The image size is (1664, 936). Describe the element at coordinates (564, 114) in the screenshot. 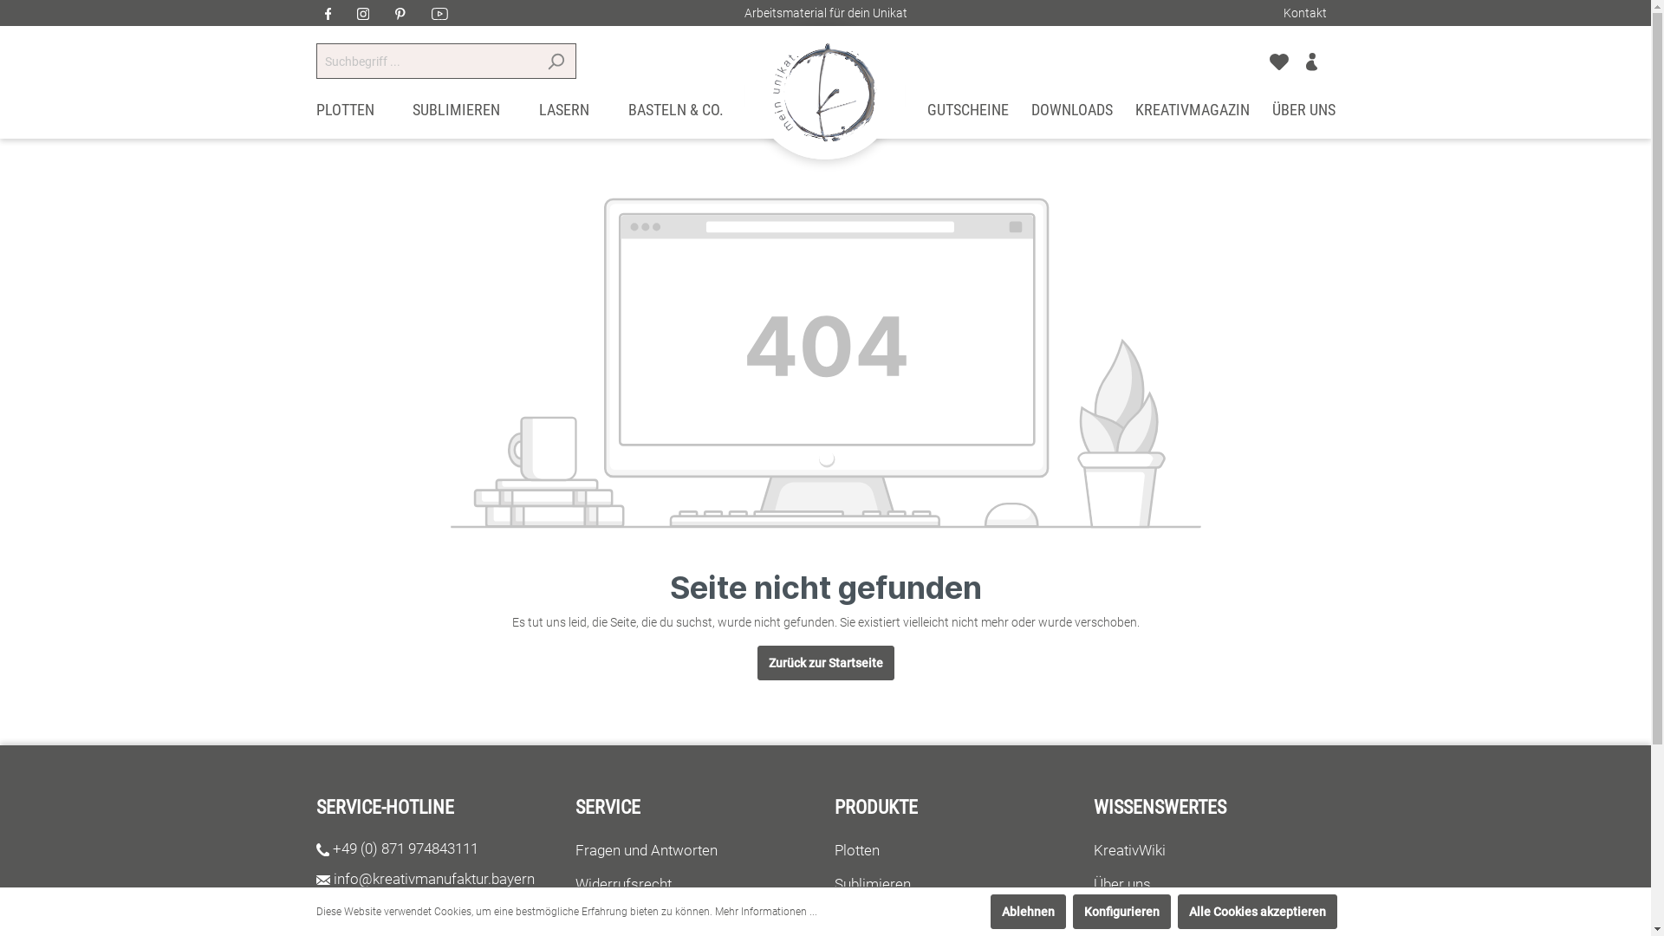

I see `LASERN` at that location.